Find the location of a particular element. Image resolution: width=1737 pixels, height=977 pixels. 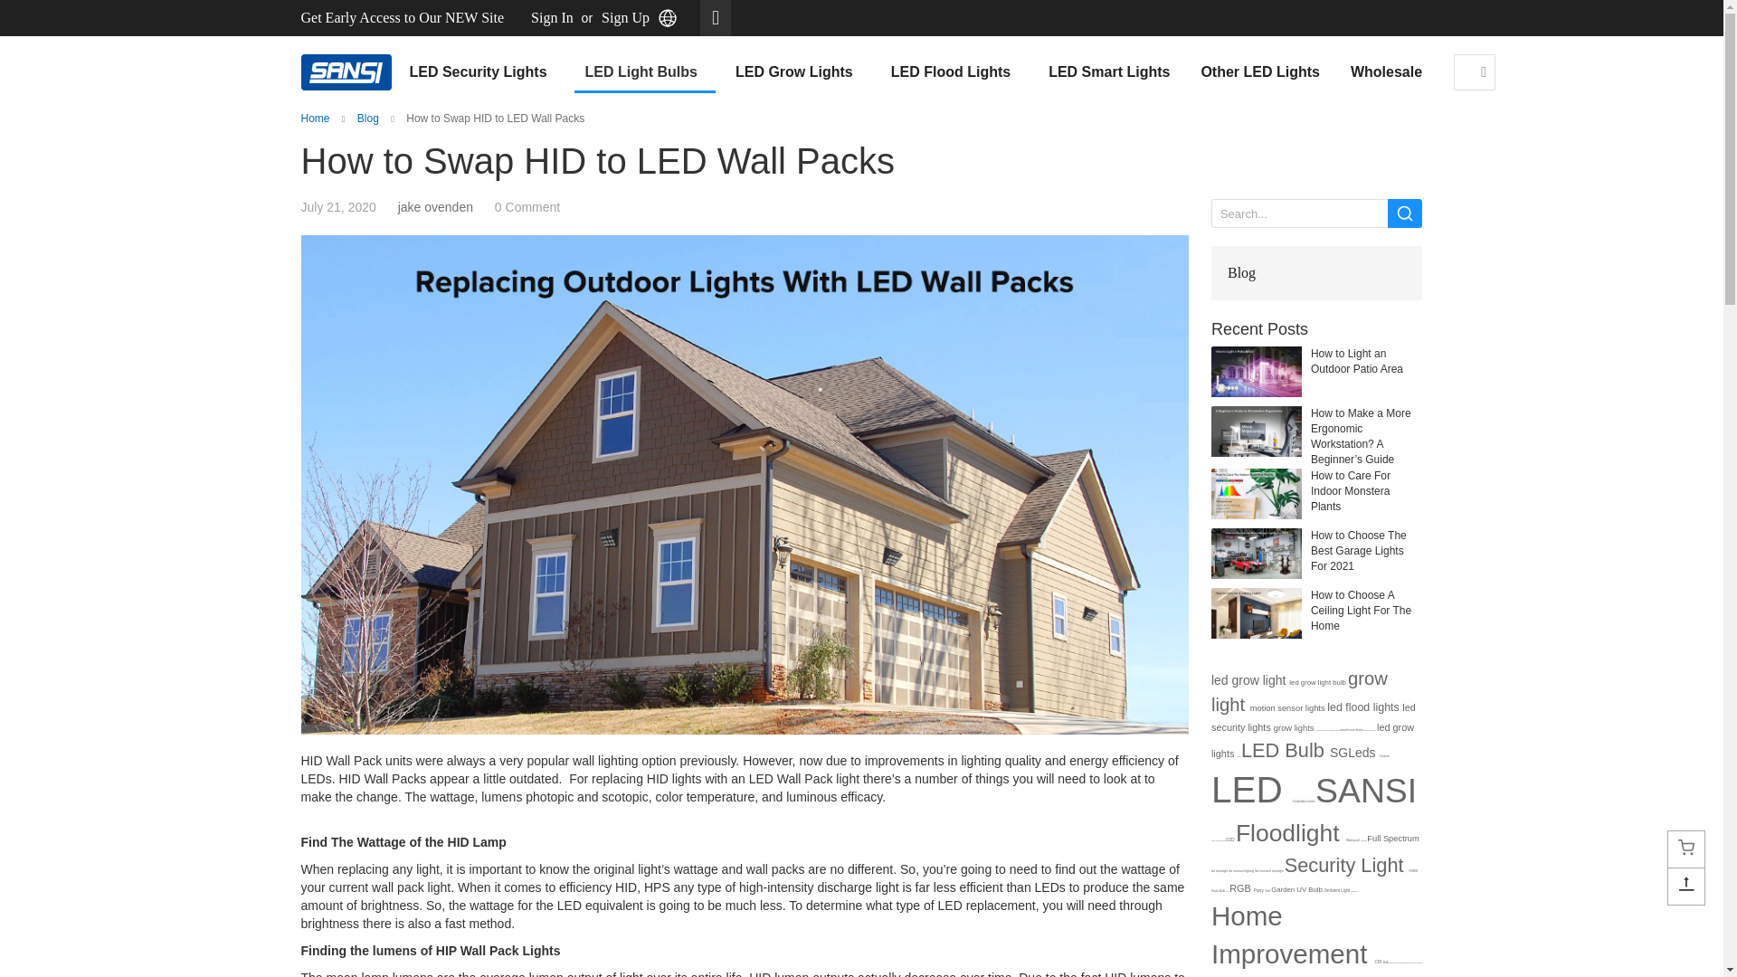

LED Security Lights is located at coordinates (481, 72).